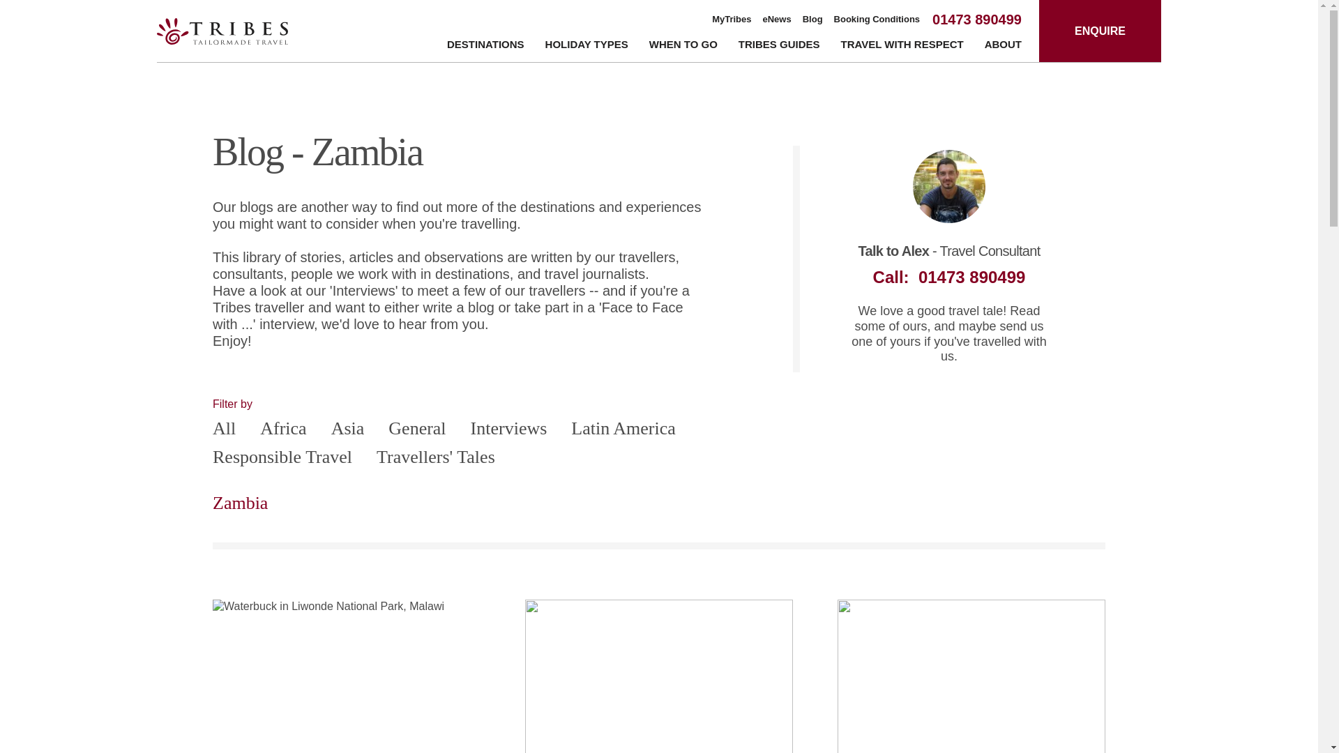  Describe the element at coordinates (777, 20) in the screenshot. I see `eNews` at that location.